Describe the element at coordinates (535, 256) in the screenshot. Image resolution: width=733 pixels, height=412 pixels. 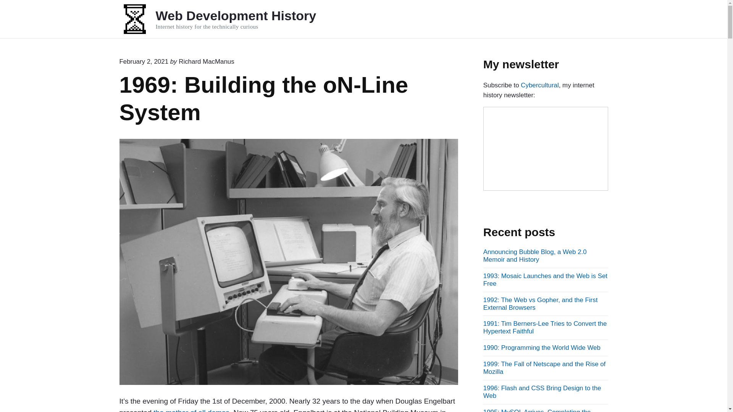
I see `Announcing Bubble Blog, a Web 2.0 Memoir and History` at that location.